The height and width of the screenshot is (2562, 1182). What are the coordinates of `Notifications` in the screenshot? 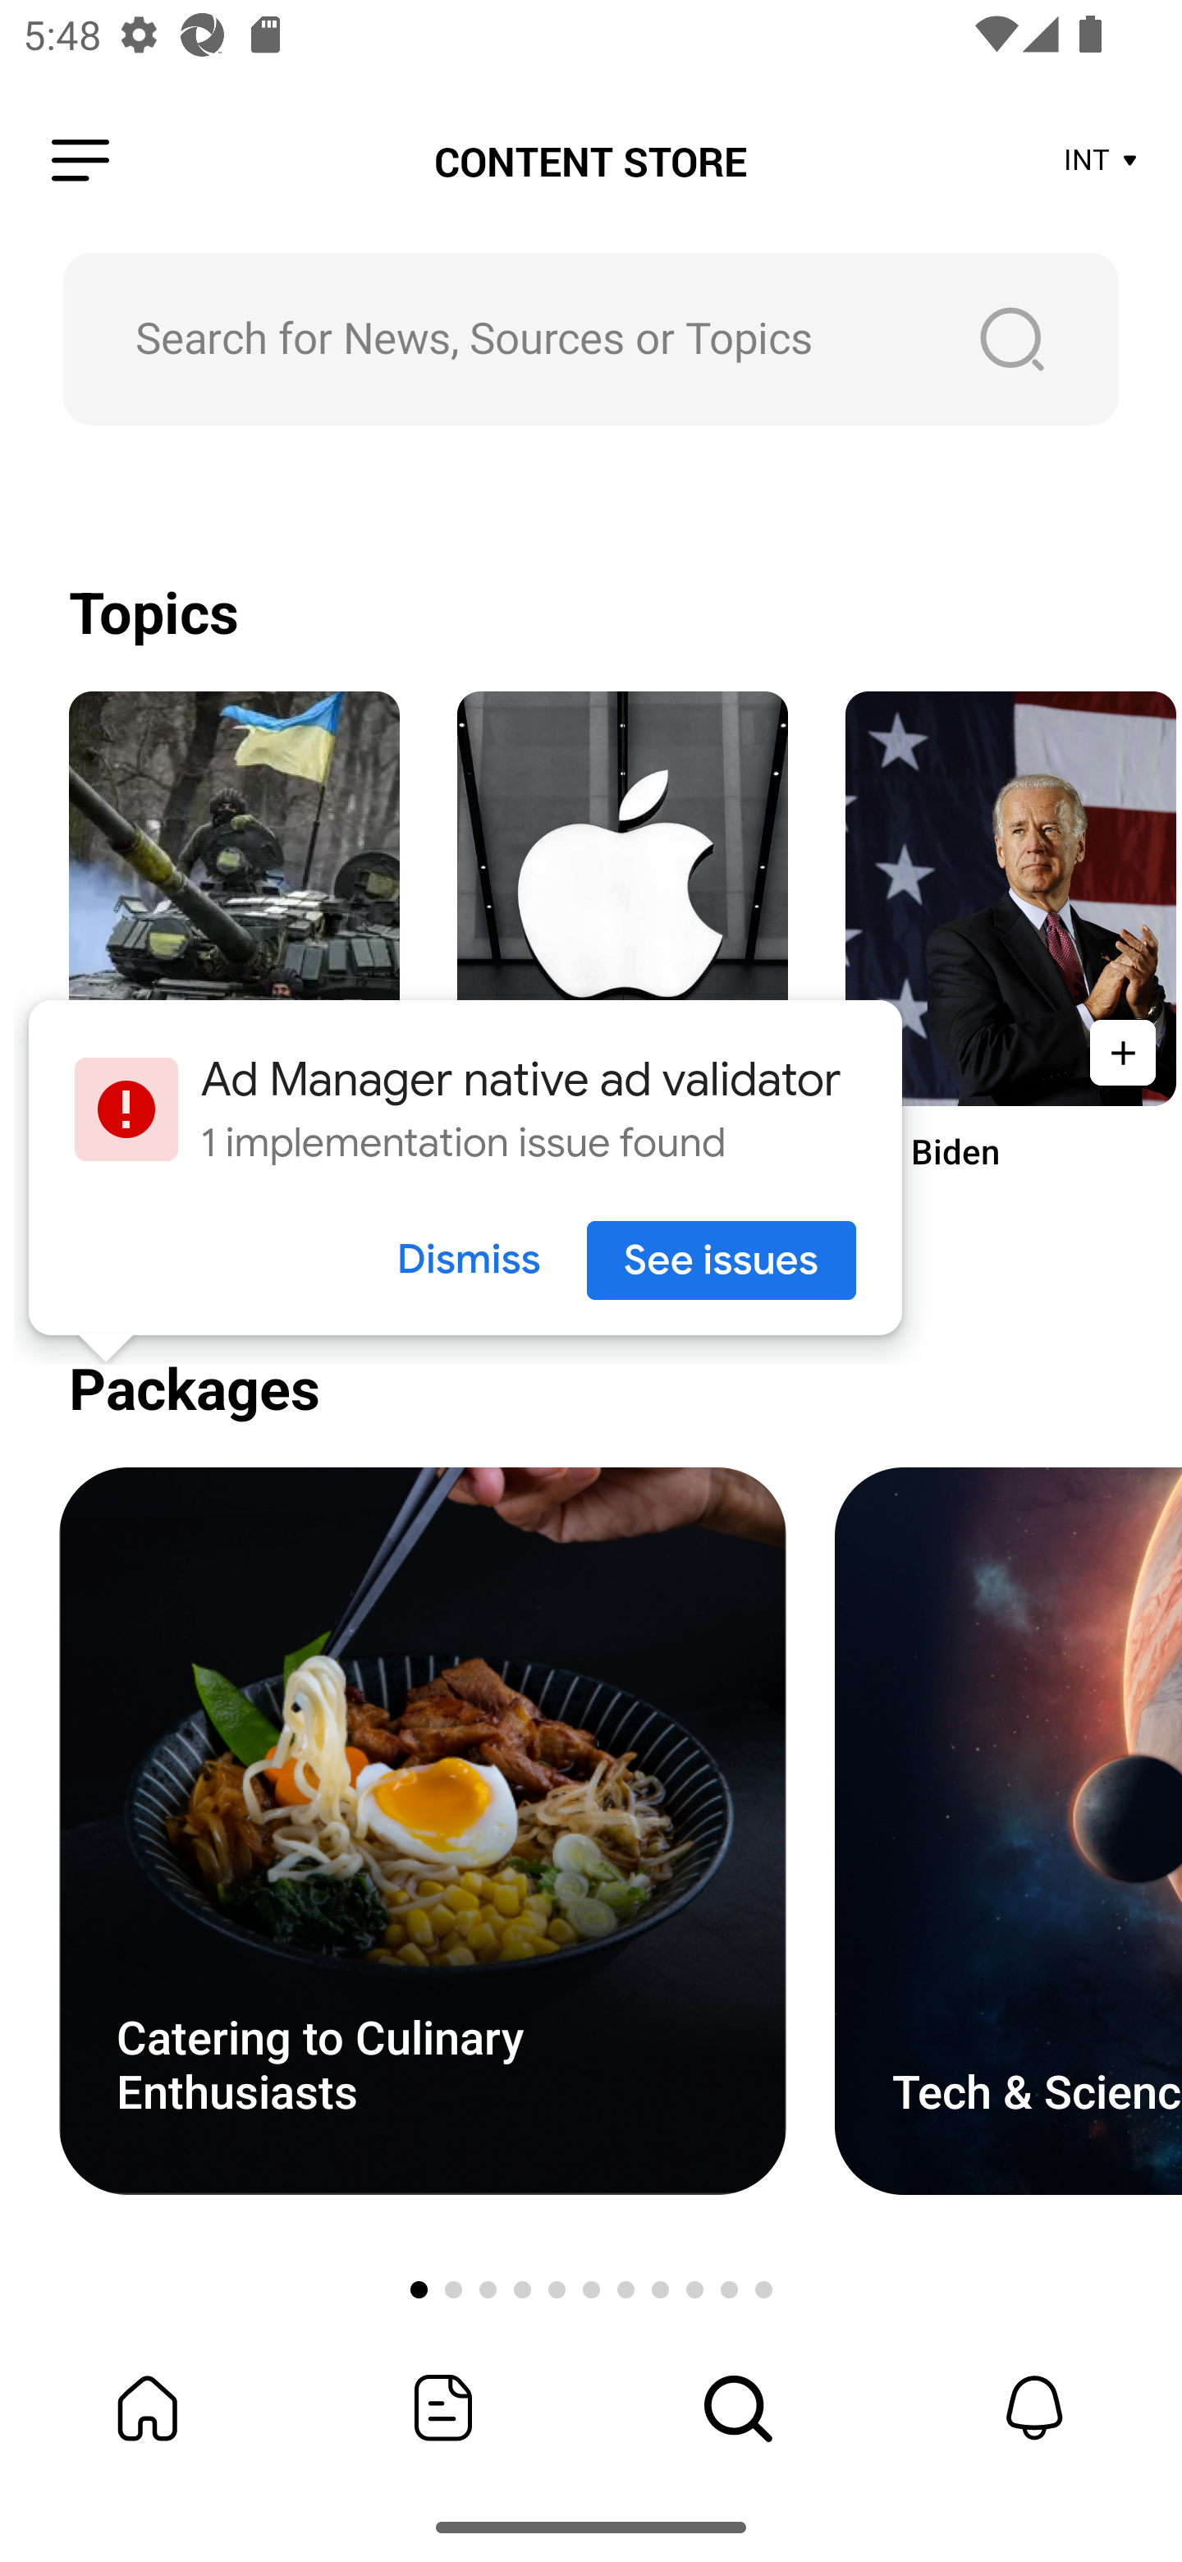 It's located at (1034, 2408).